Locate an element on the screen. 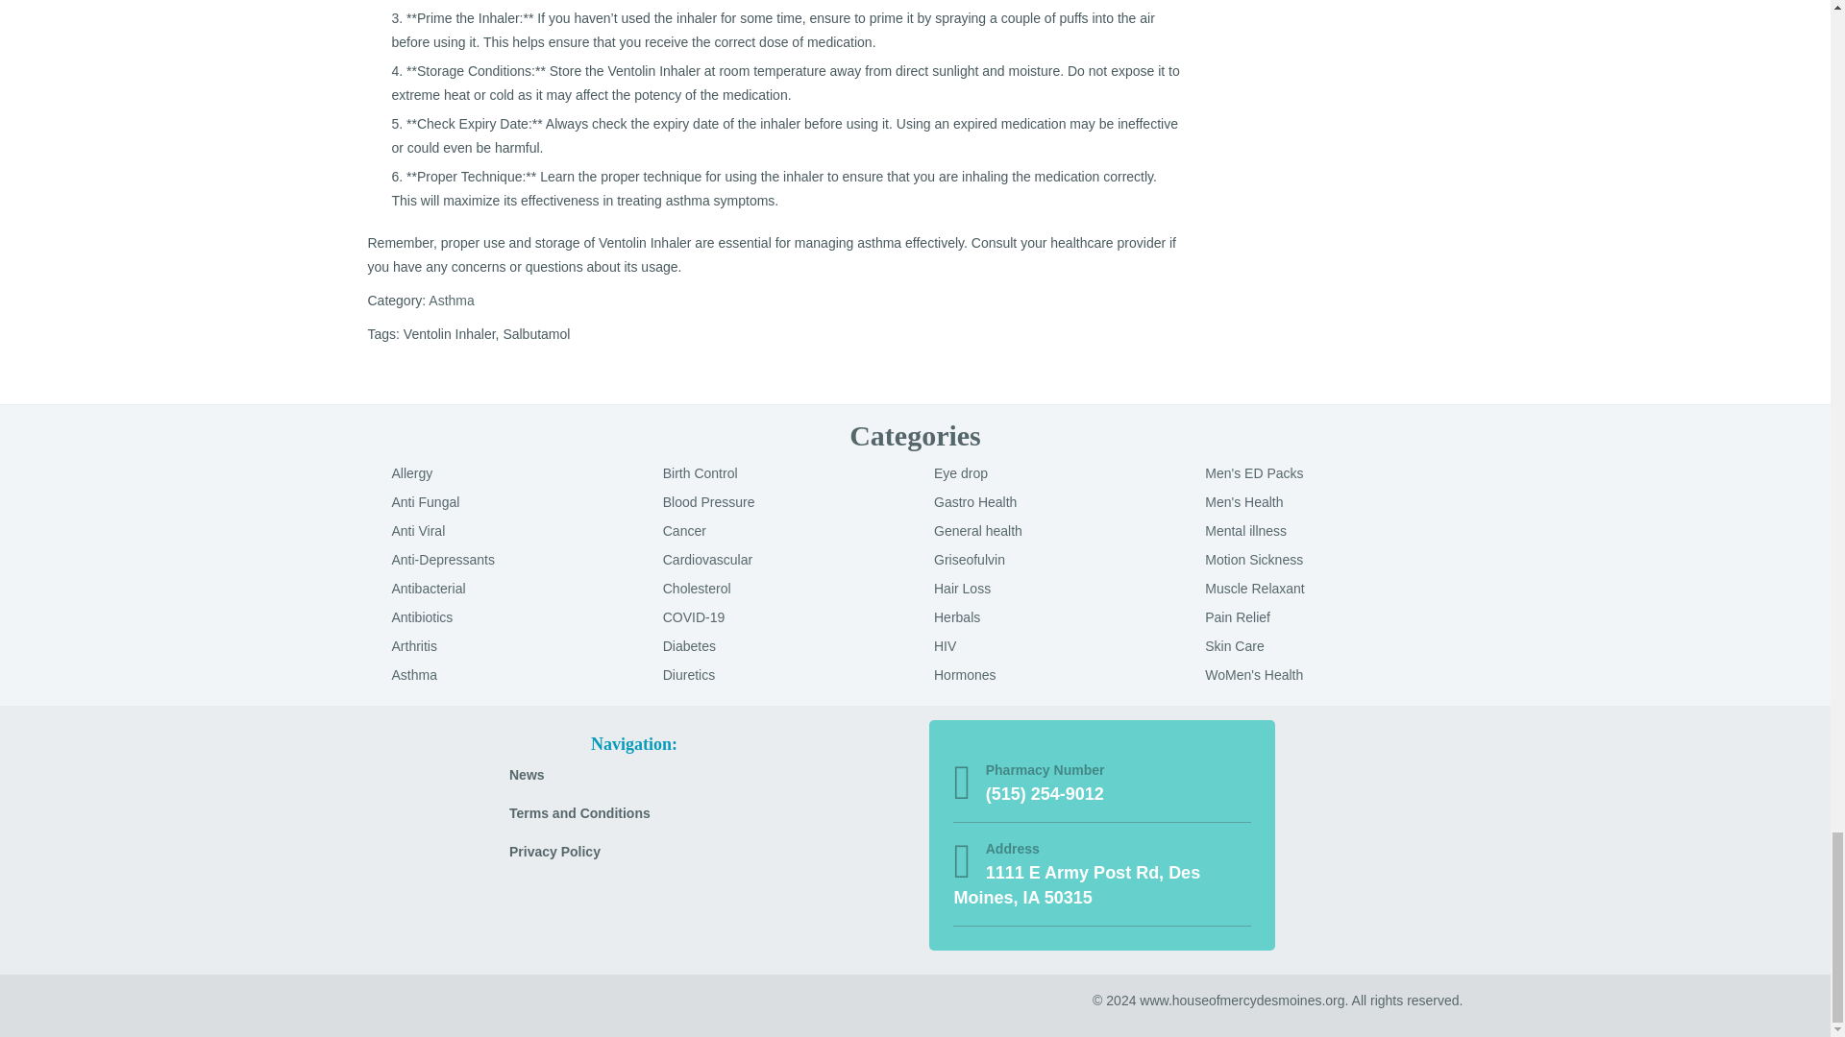 This screenshot has width=1845, height=1037. Cardiovascular is located at coordinates (707, 559).